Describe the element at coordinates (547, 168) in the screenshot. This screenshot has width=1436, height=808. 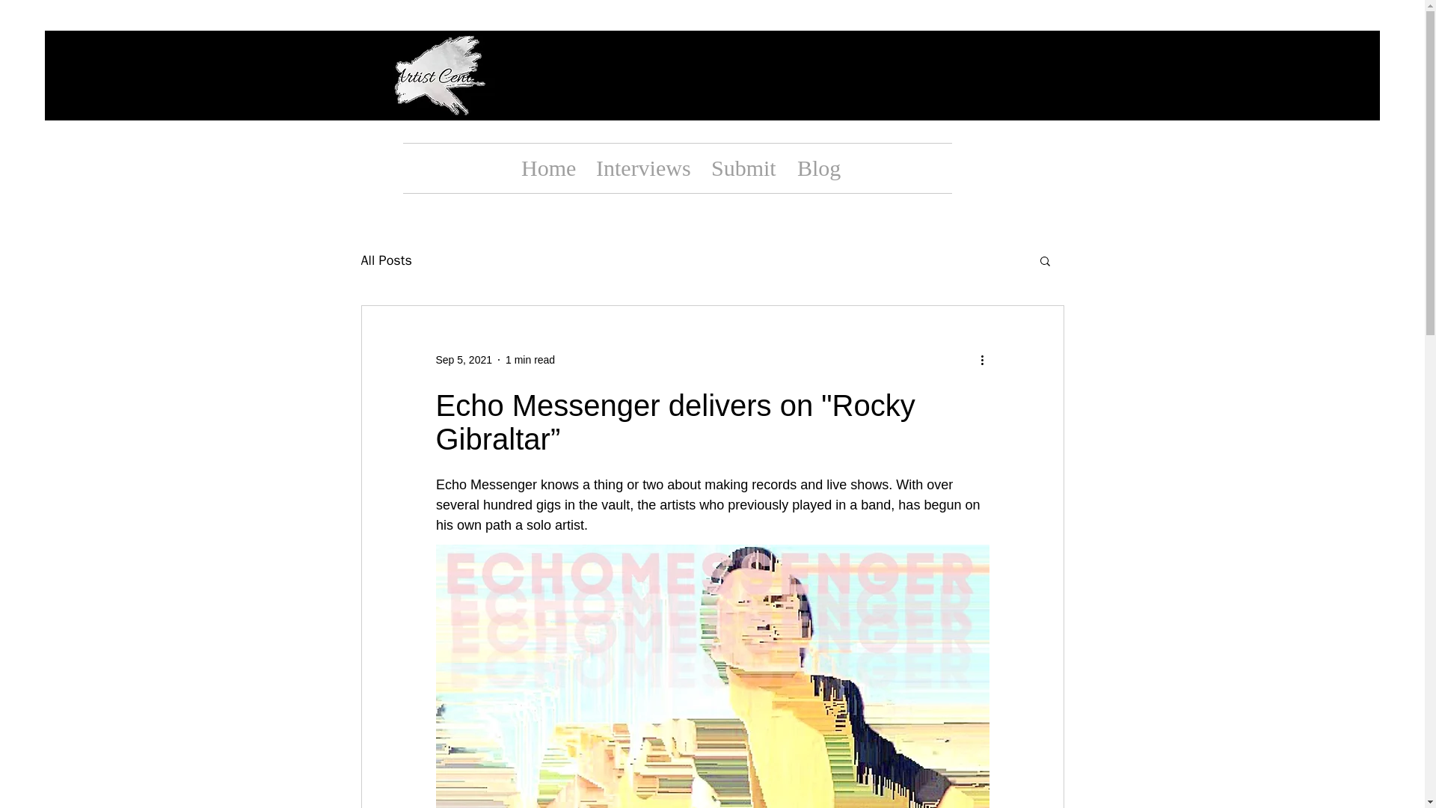
I see `Home` at that location.